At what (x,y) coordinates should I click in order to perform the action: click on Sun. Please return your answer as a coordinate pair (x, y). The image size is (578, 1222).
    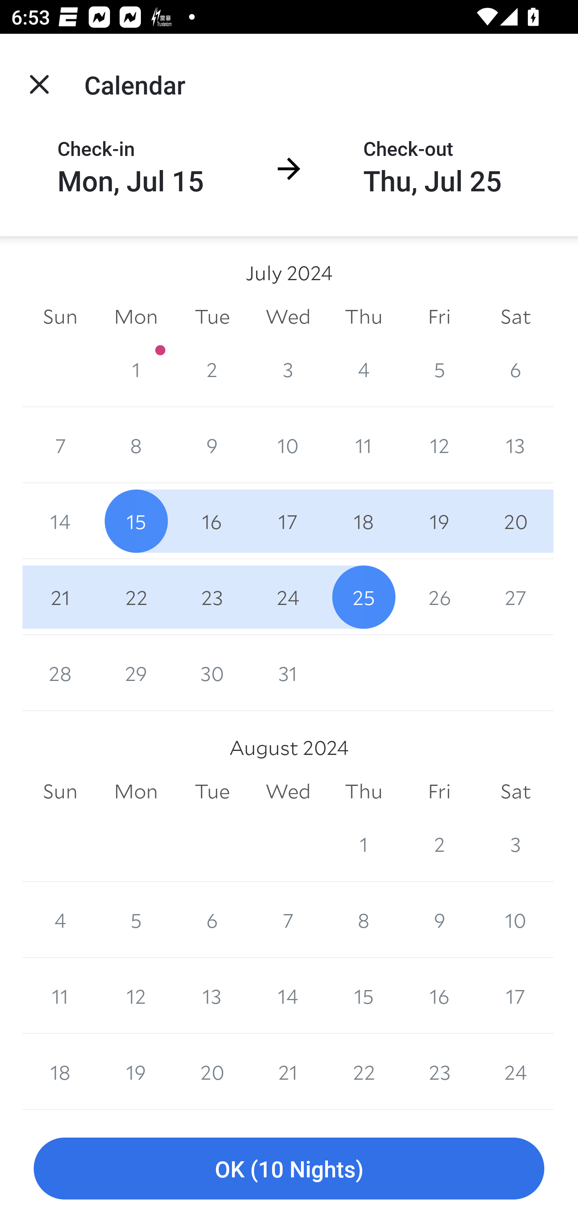
    Looking at the image, I should click on (60, 792).